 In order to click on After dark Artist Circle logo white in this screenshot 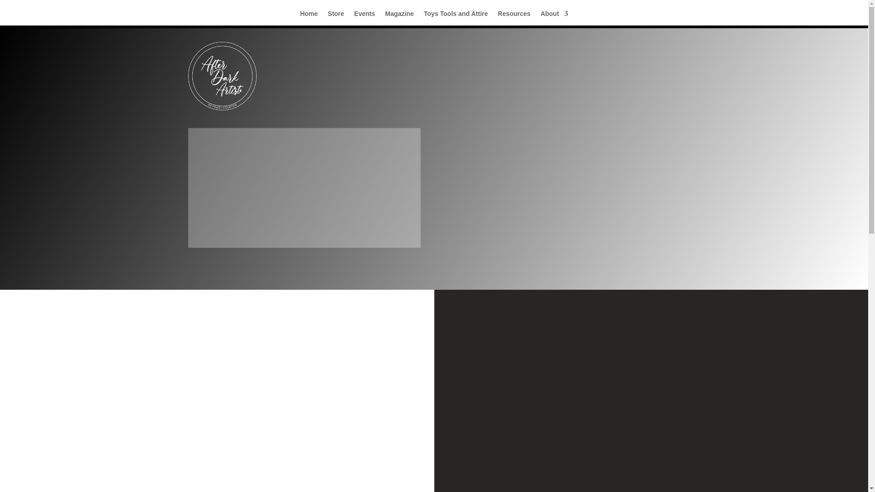, I will do `click(222, 76)`.